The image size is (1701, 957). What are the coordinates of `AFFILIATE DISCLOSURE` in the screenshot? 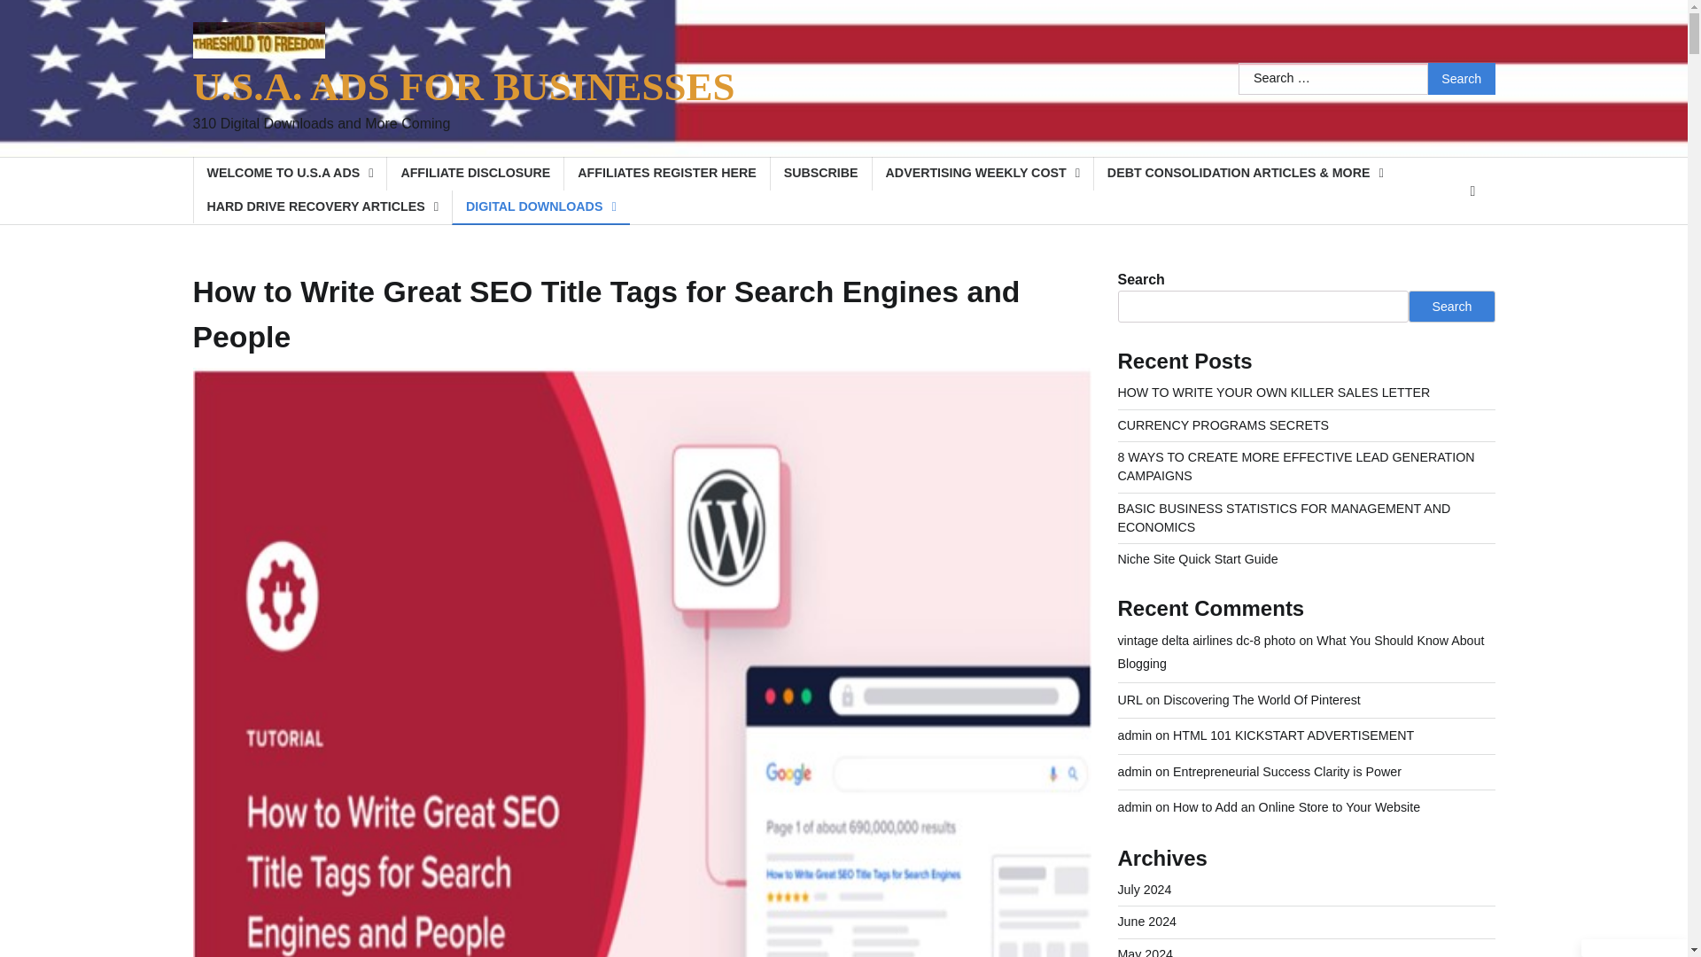 It's located at (474, 173).